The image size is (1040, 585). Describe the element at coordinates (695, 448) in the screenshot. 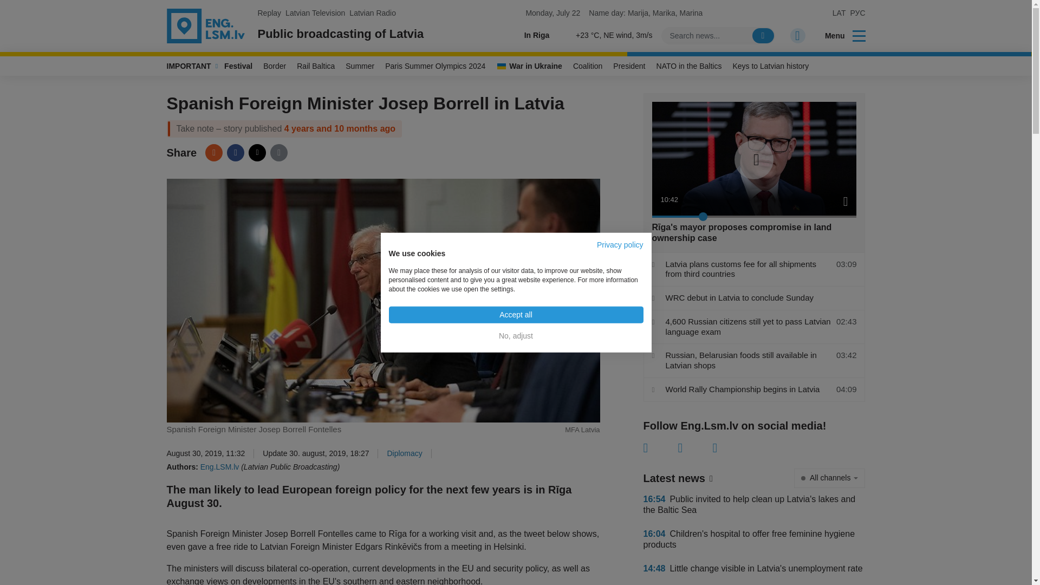

I see `X` at that location.